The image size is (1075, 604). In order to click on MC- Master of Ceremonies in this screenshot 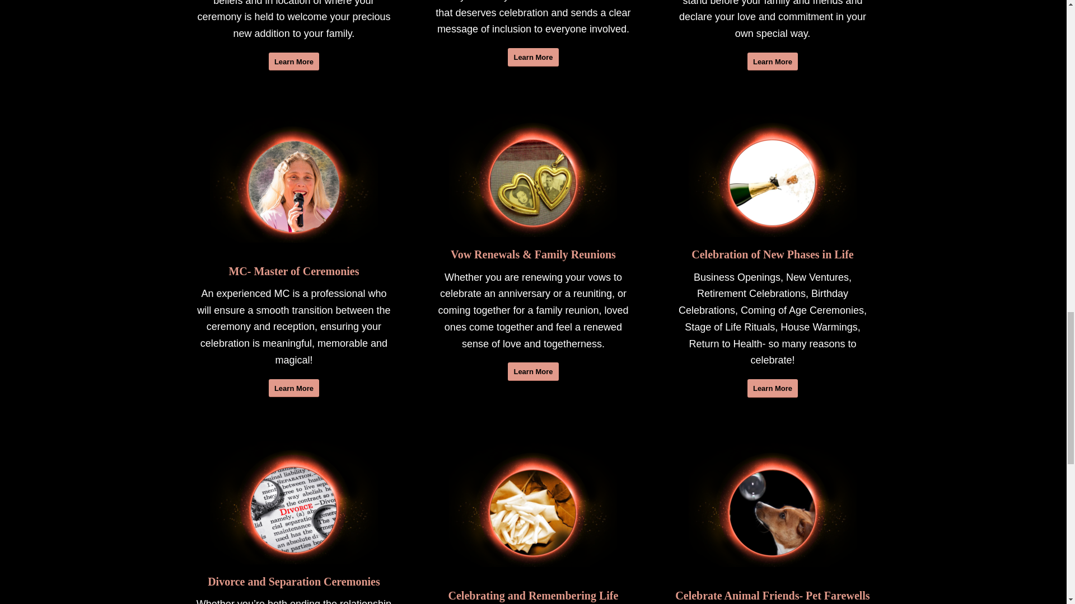, I will do `click(293, 271)`.